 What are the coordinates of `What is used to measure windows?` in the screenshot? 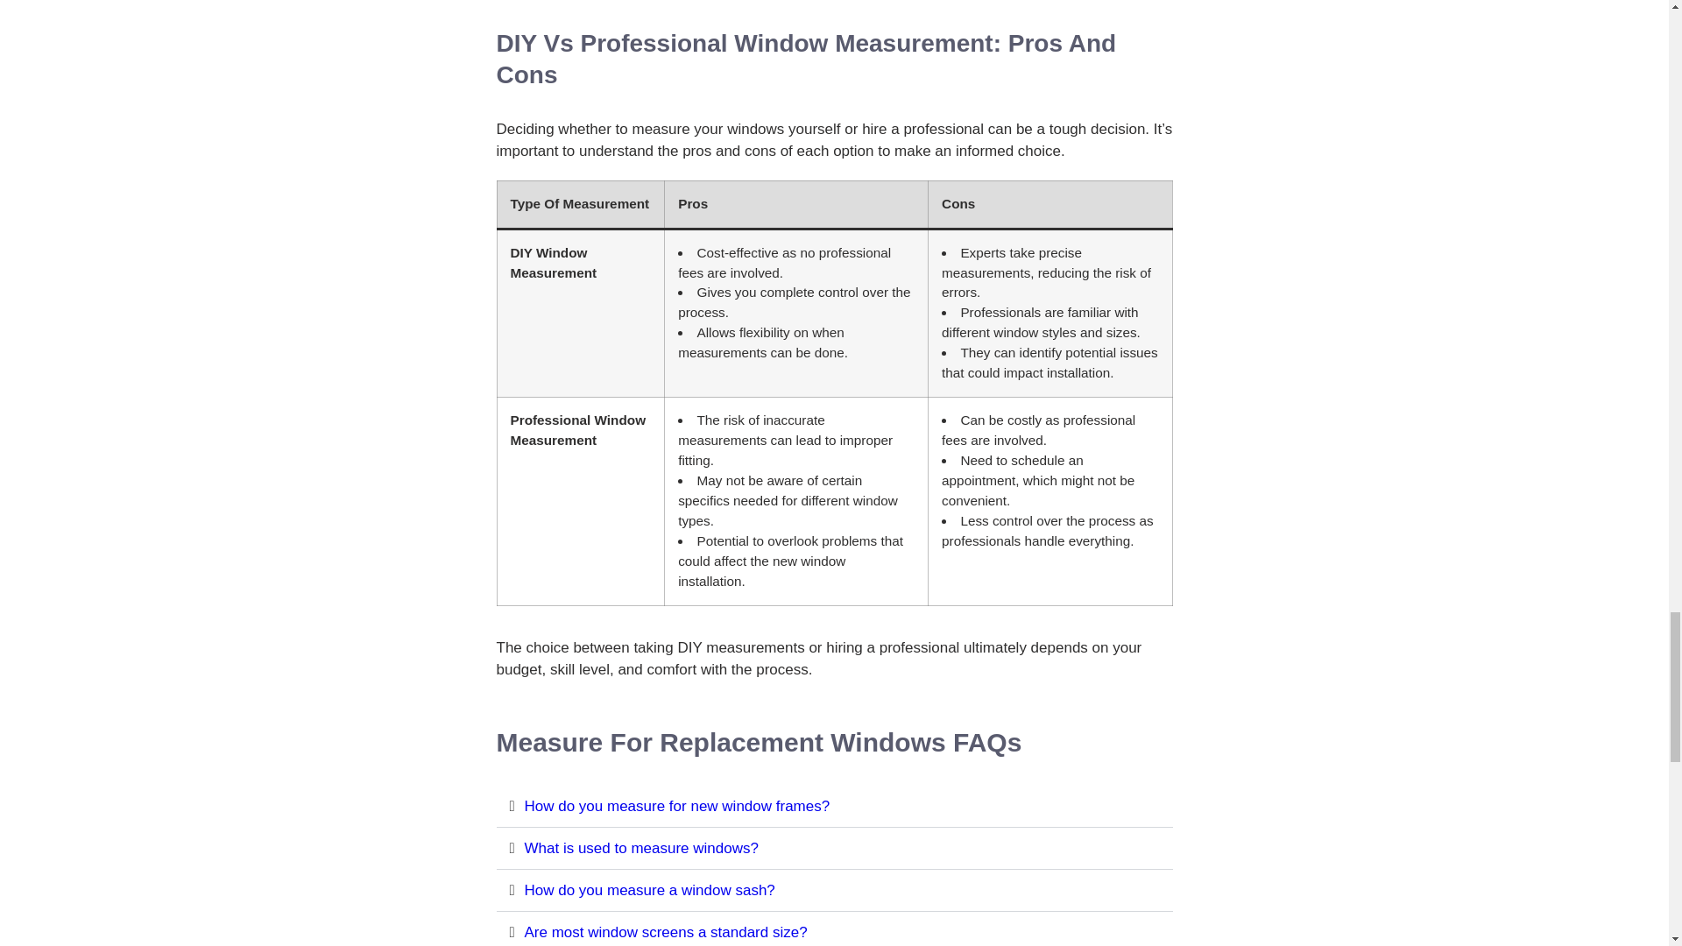 It's located at (640, 848).